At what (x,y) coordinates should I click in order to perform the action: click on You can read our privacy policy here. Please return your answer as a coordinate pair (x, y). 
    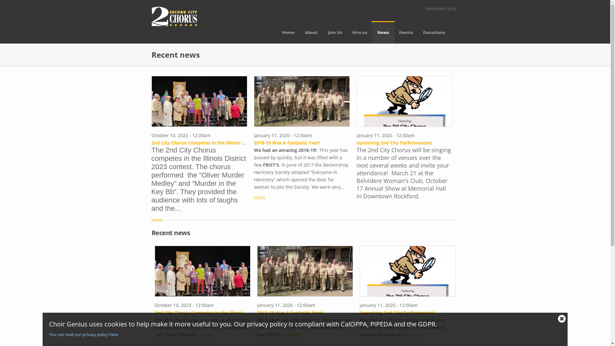
    Looking at the image, I should click on (302, 334).